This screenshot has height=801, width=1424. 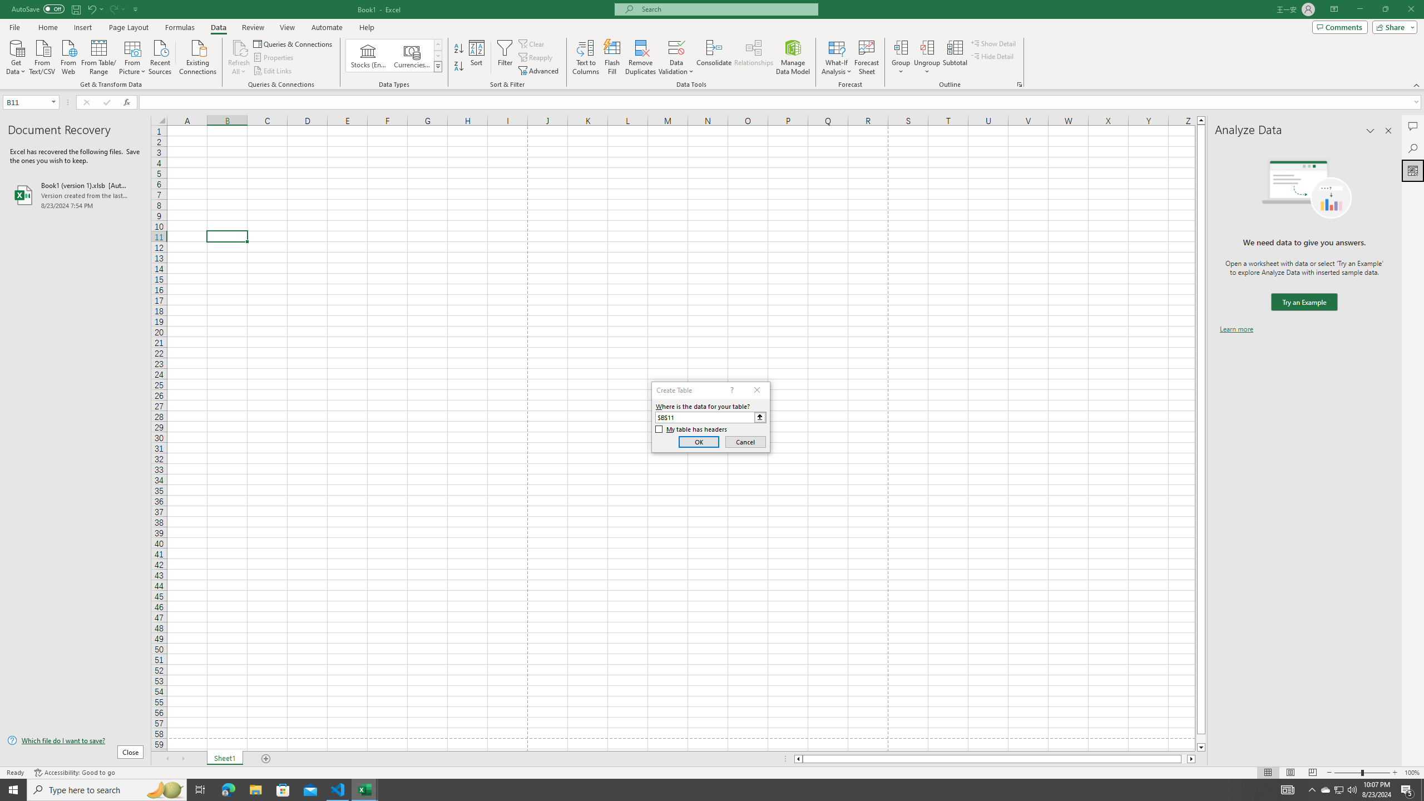 What do you see at coordinates (955, 57) in the screenshot?
I see `Subtotal` at bounding box center [955, 57].